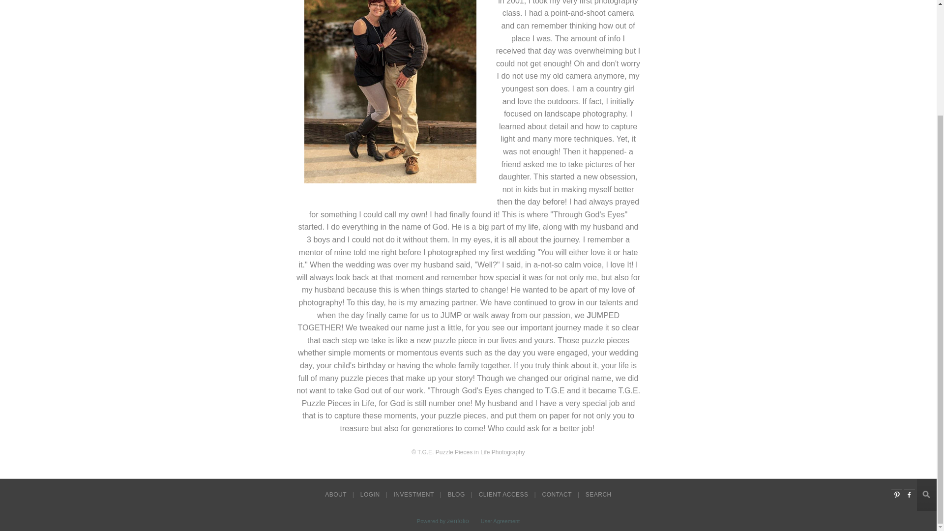 This screenshot has height=531, width=944. Describe the element at coordinates (336, 495) in the screenshot. I see `ABOUT` at that location.